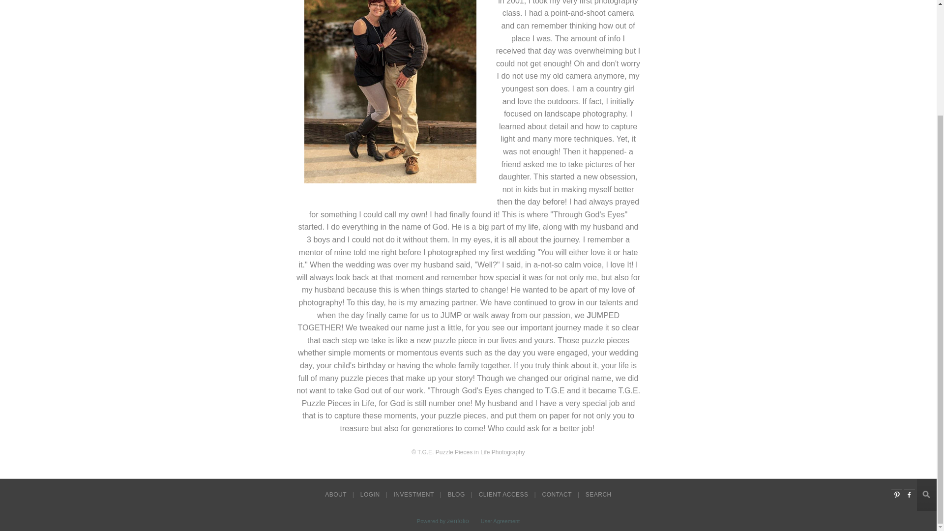 This screenshot has height=531, width=944. Describe the element at coordinates (336, 495) in the screenshot. I see `ABOUT` at that location.